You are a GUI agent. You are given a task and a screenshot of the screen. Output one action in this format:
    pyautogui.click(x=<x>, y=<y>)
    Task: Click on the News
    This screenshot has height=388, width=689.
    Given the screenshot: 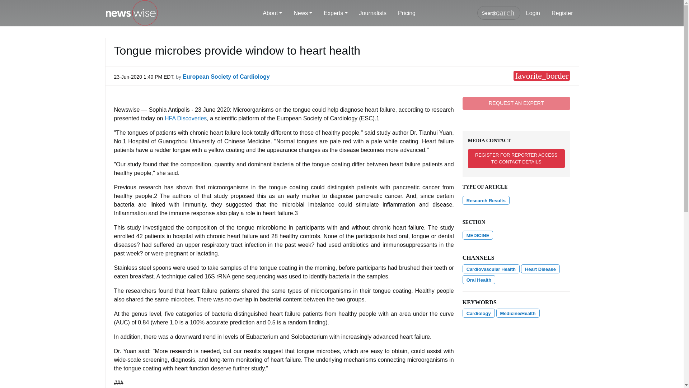 What is the action you would take?
    pyautogui.click(x=303, y=13)
    